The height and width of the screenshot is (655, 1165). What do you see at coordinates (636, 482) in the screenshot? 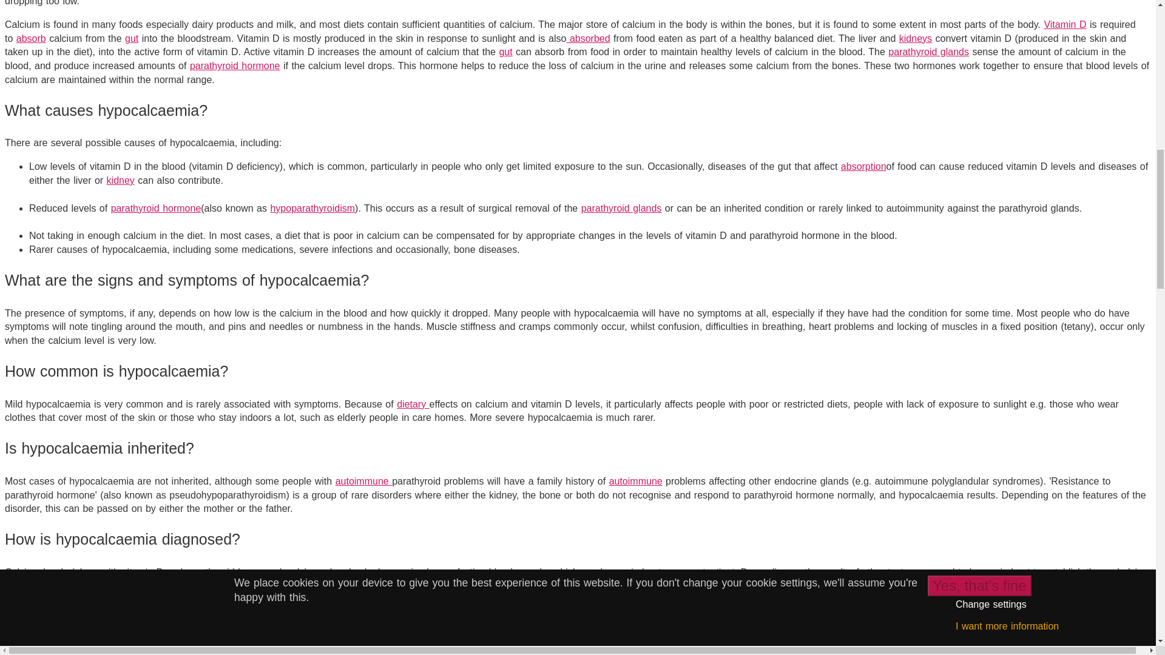
I see `autoimmune` at bounding box center [636, 482].